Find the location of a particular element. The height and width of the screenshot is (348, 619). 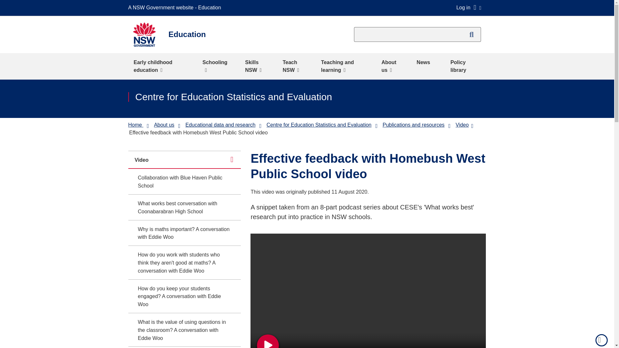

A NSW Government website - Education is located at coordinates (176, 8).